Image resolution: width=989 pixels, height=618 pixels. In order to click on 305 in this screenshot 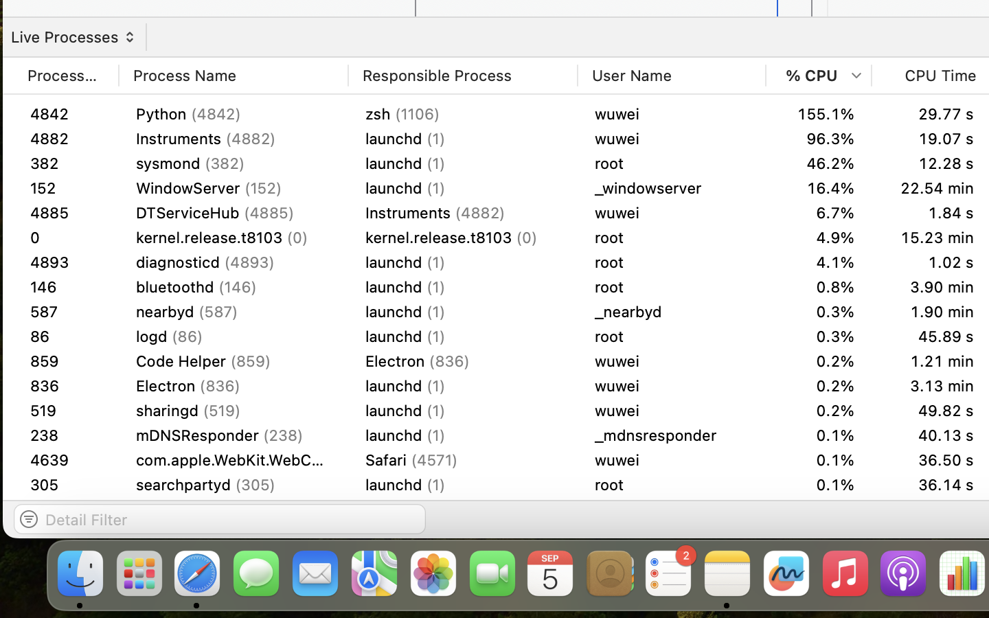, I will do `click(66, 485)`.